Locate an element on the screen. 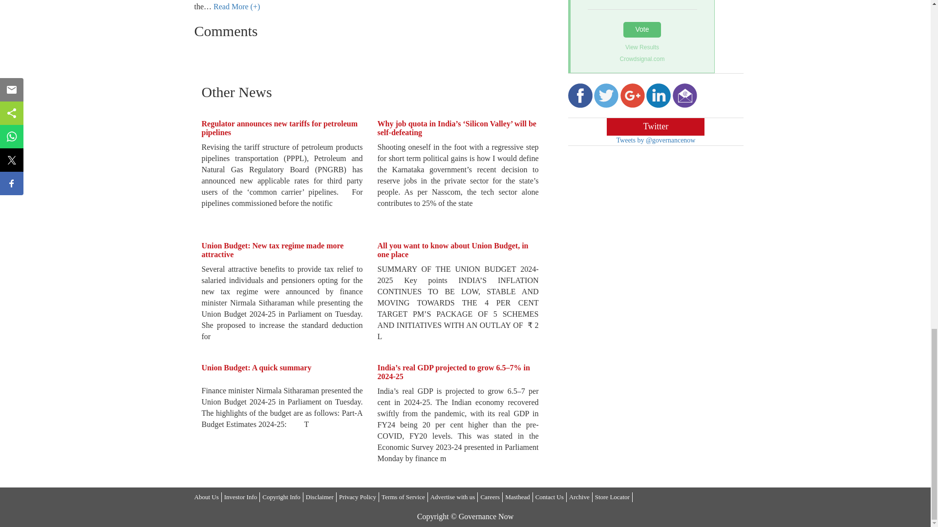  Facebook is located at coordinates (579, 96).